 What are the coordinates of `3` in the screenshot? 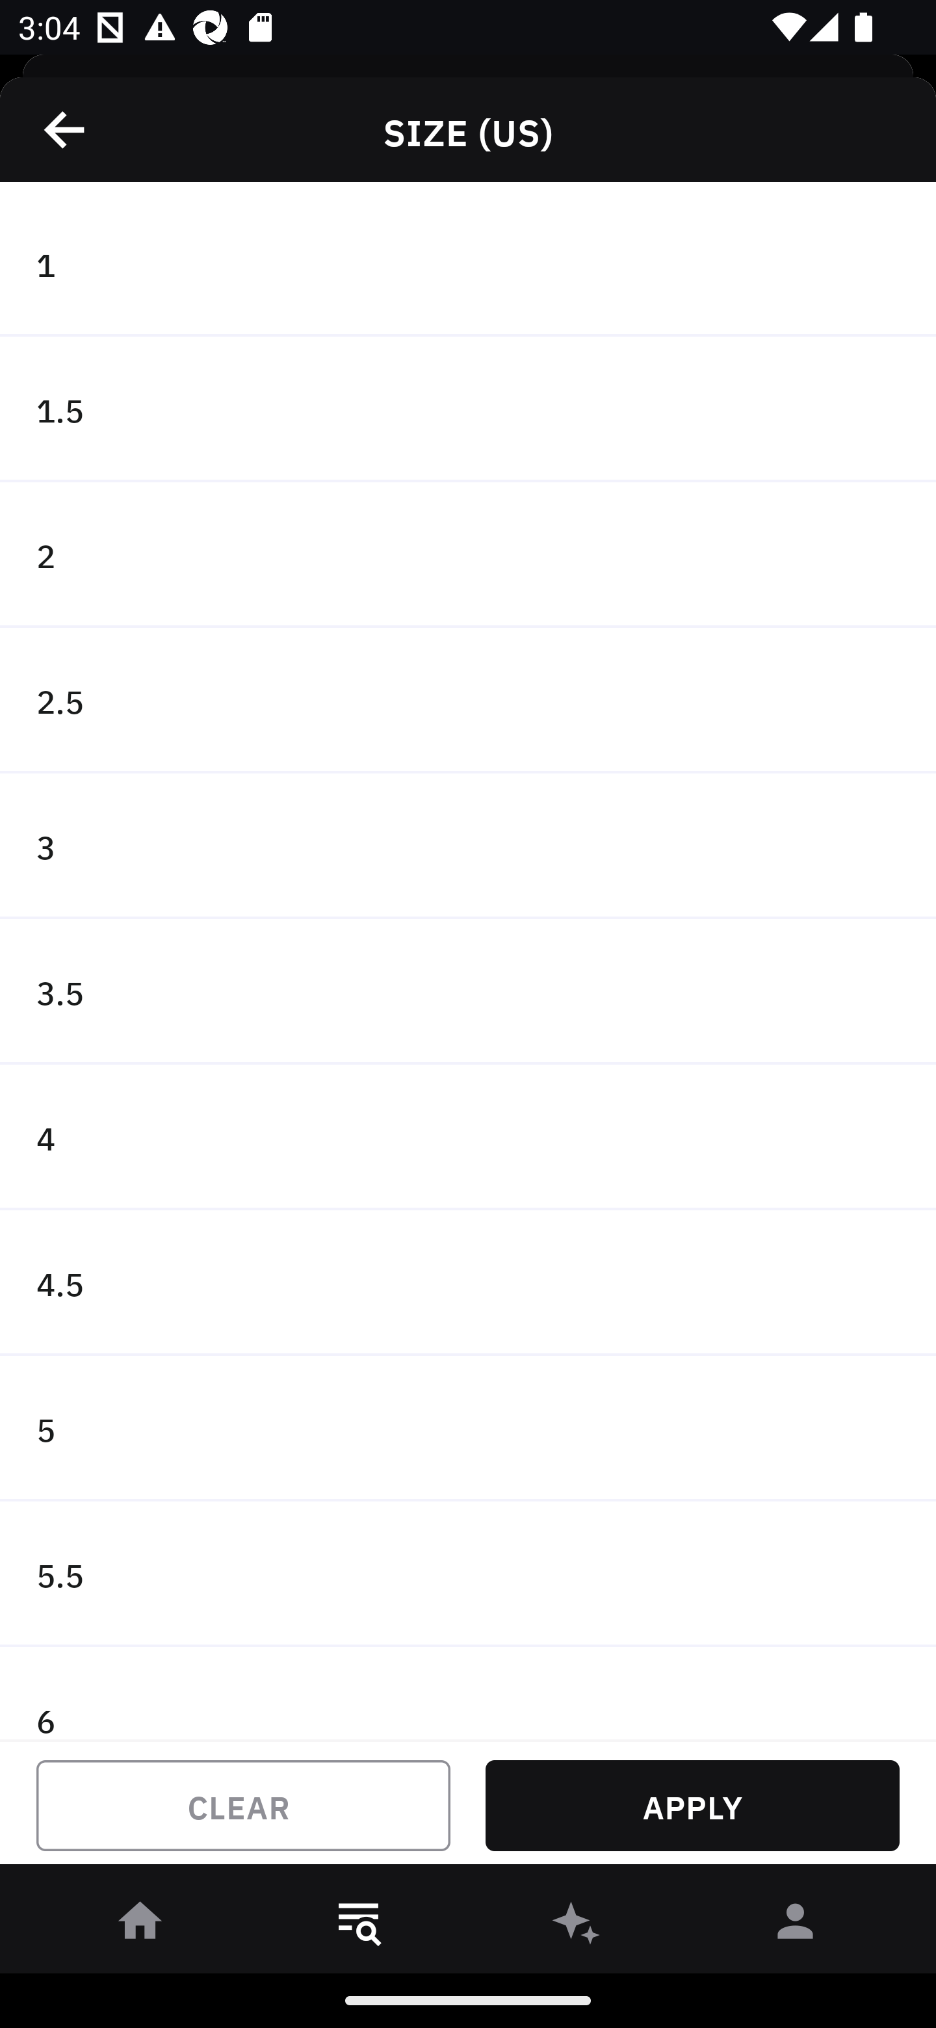 It's located at (468, 845).